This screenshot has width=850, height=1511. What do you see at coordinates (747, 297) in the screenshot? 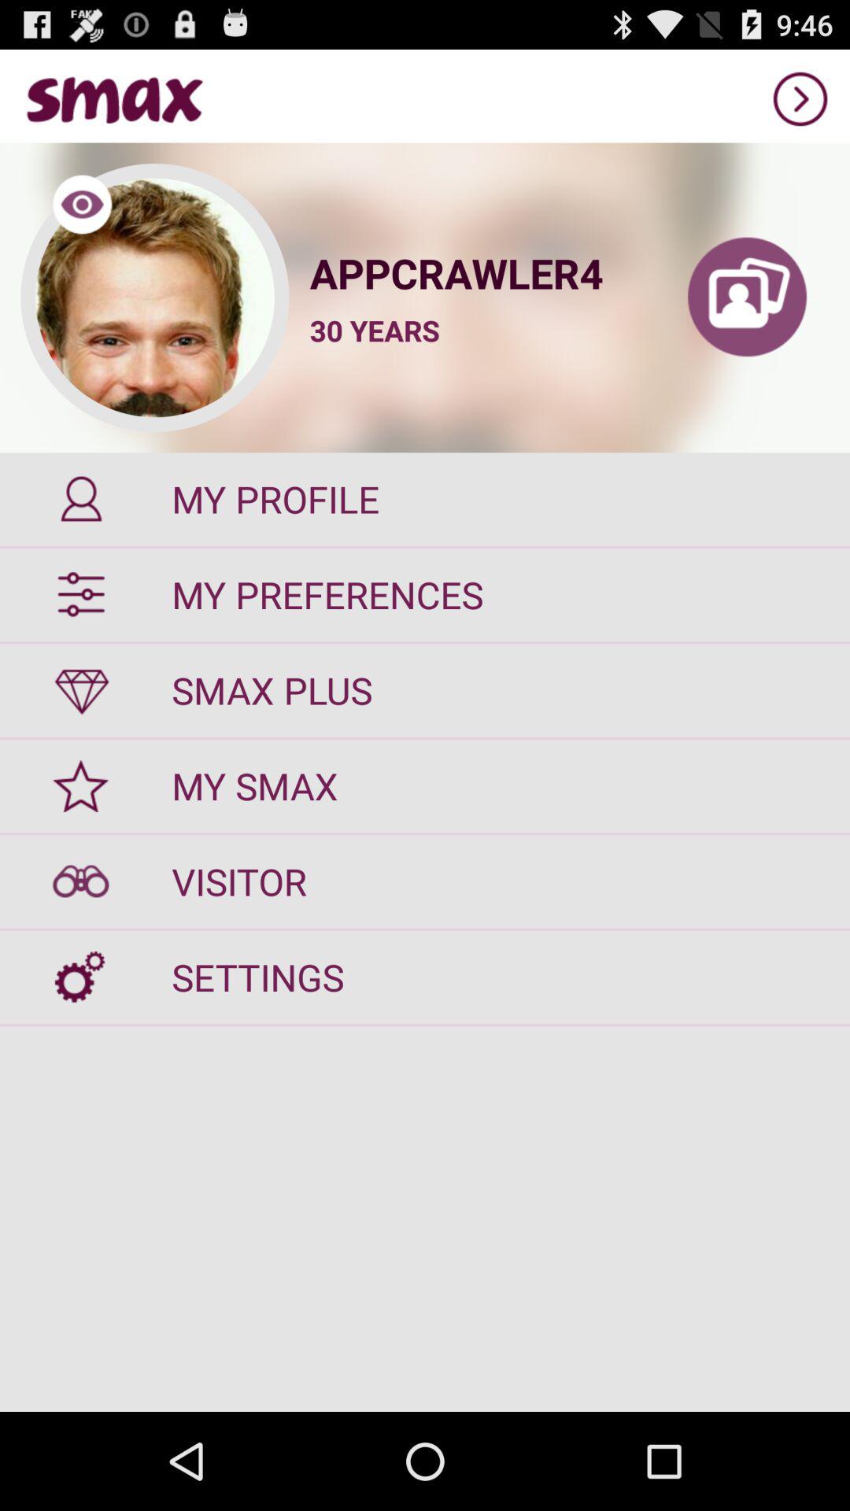
I see `view profile` at bounding box center [747, 297].